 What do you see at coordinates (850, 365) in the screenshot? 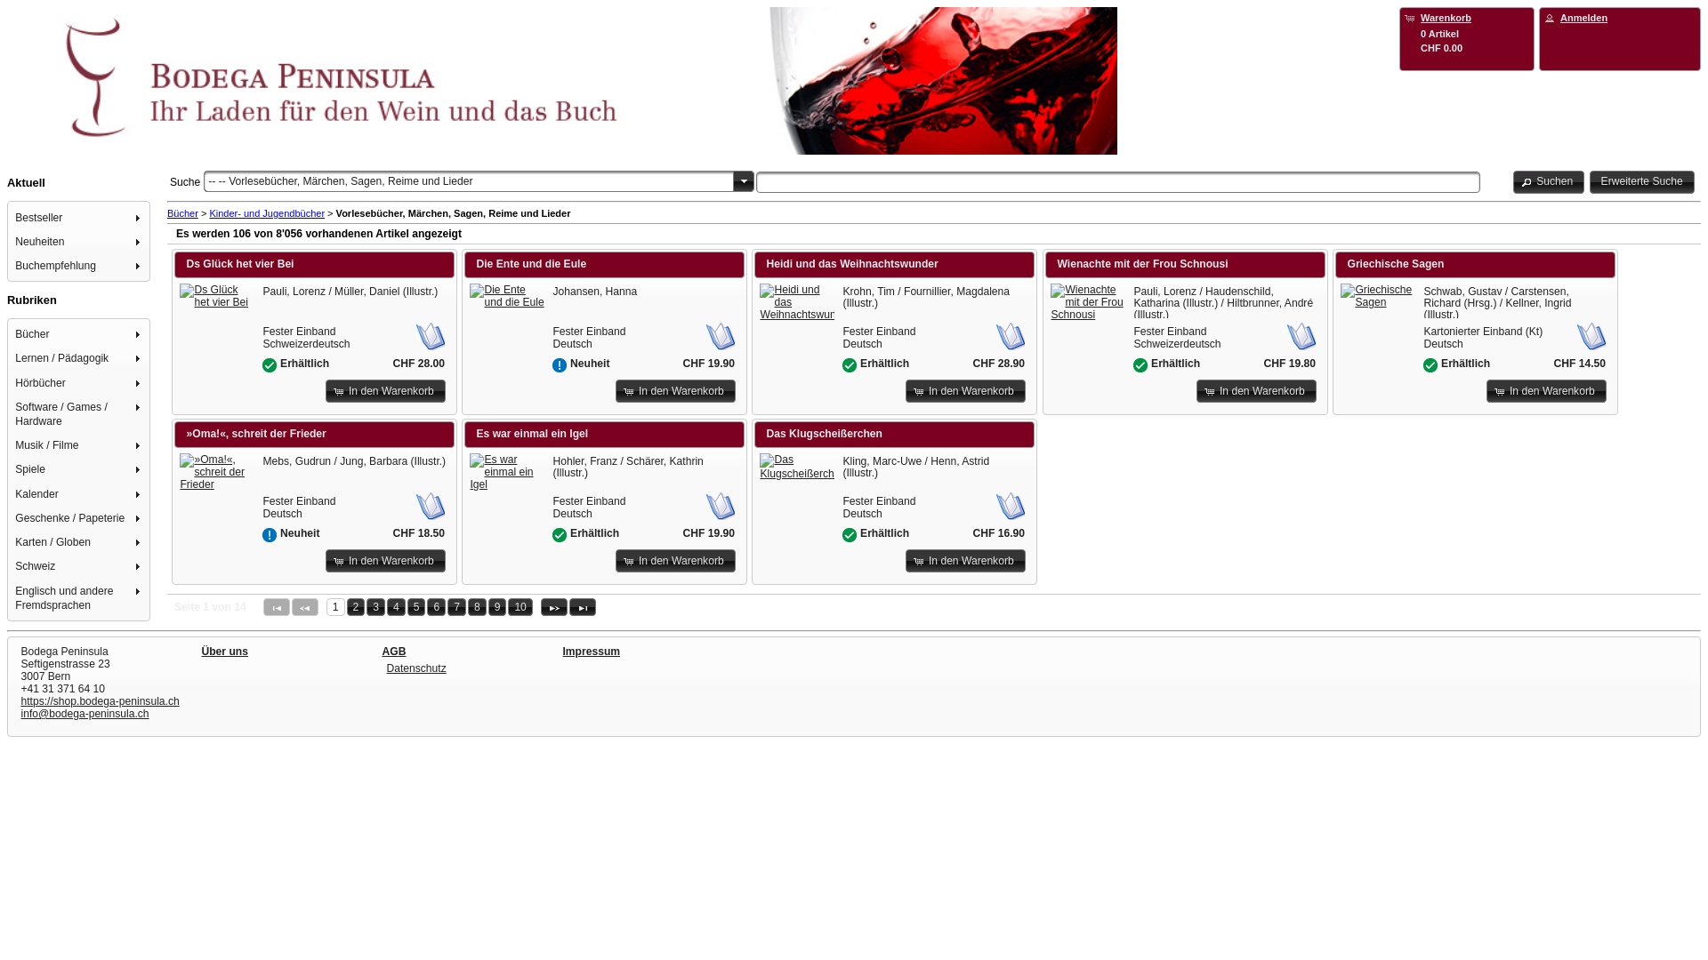
I see `Der Artikel ist lieferbar.` at bounding box center [850, 365].